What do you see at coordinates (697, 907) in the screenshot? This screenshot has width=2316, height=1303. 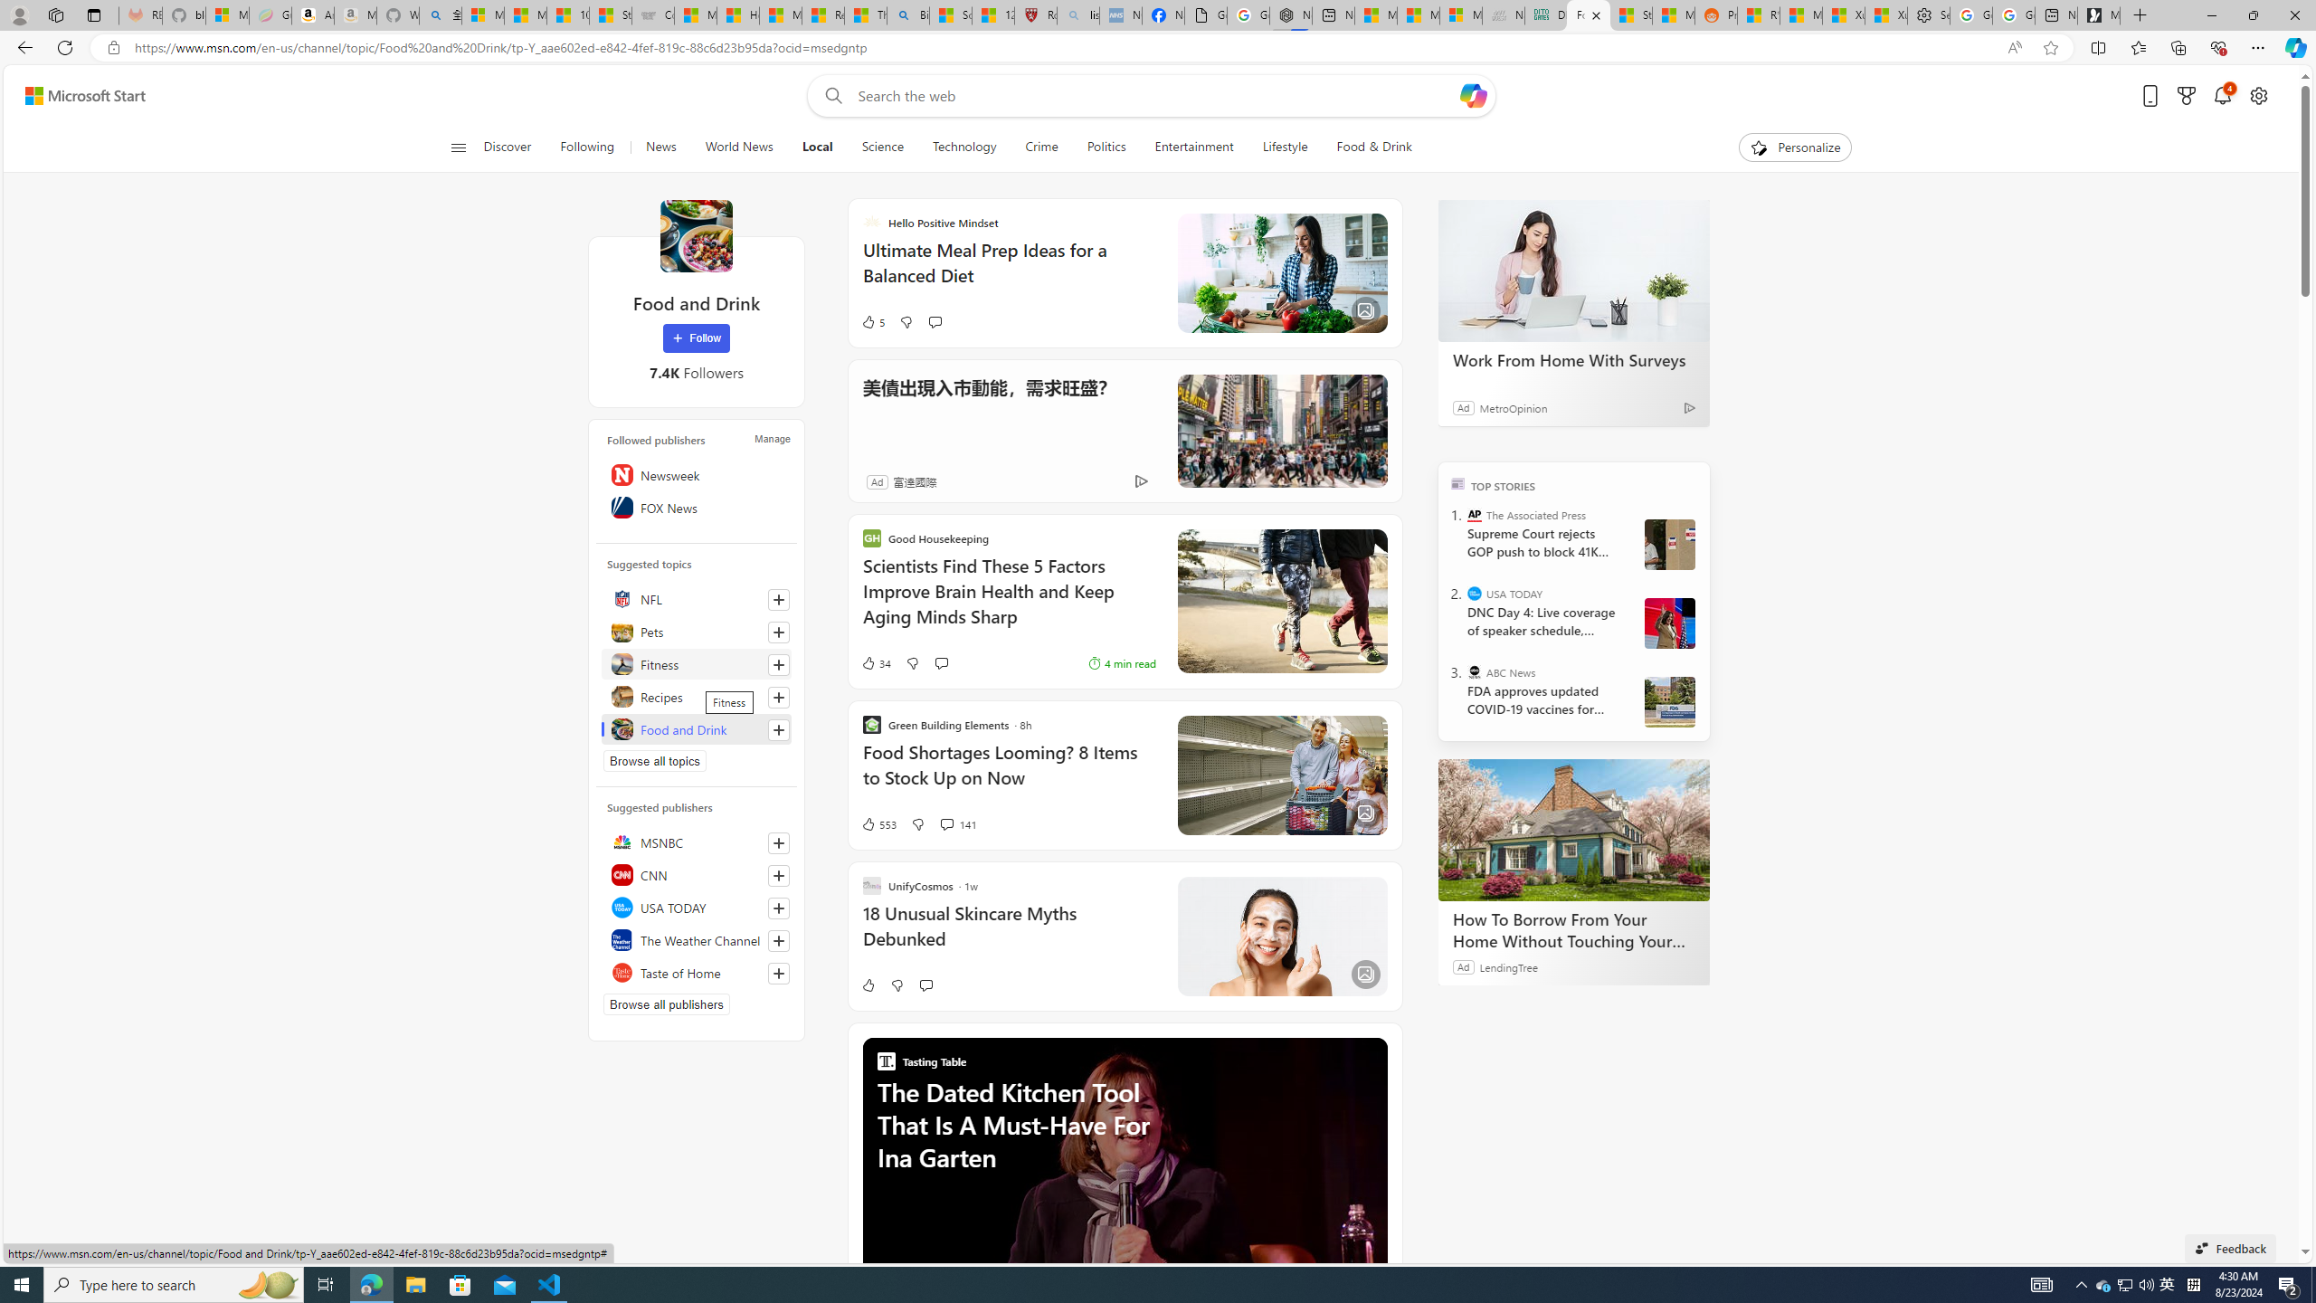 I see `USA TODAY` at bounding box center [697, 907].